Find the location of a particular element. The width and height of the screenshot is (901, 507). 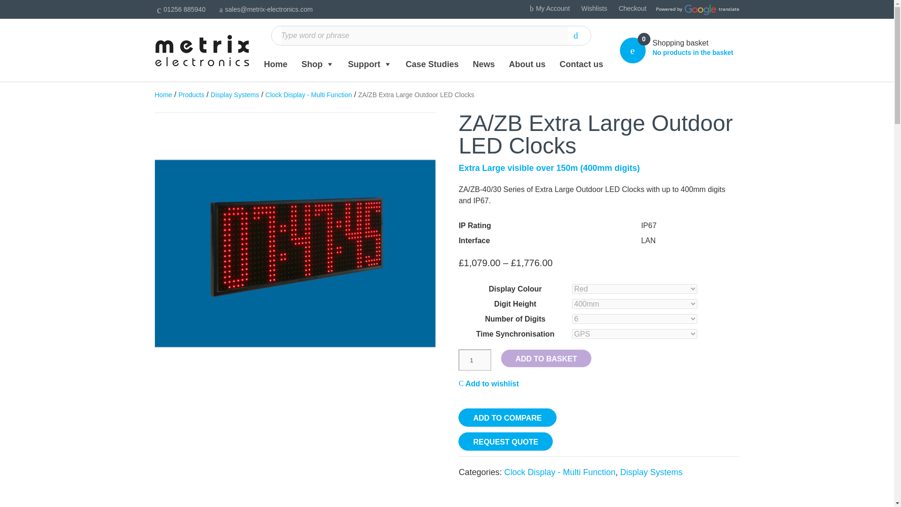

Checkout is located at coordinates (632, 8).